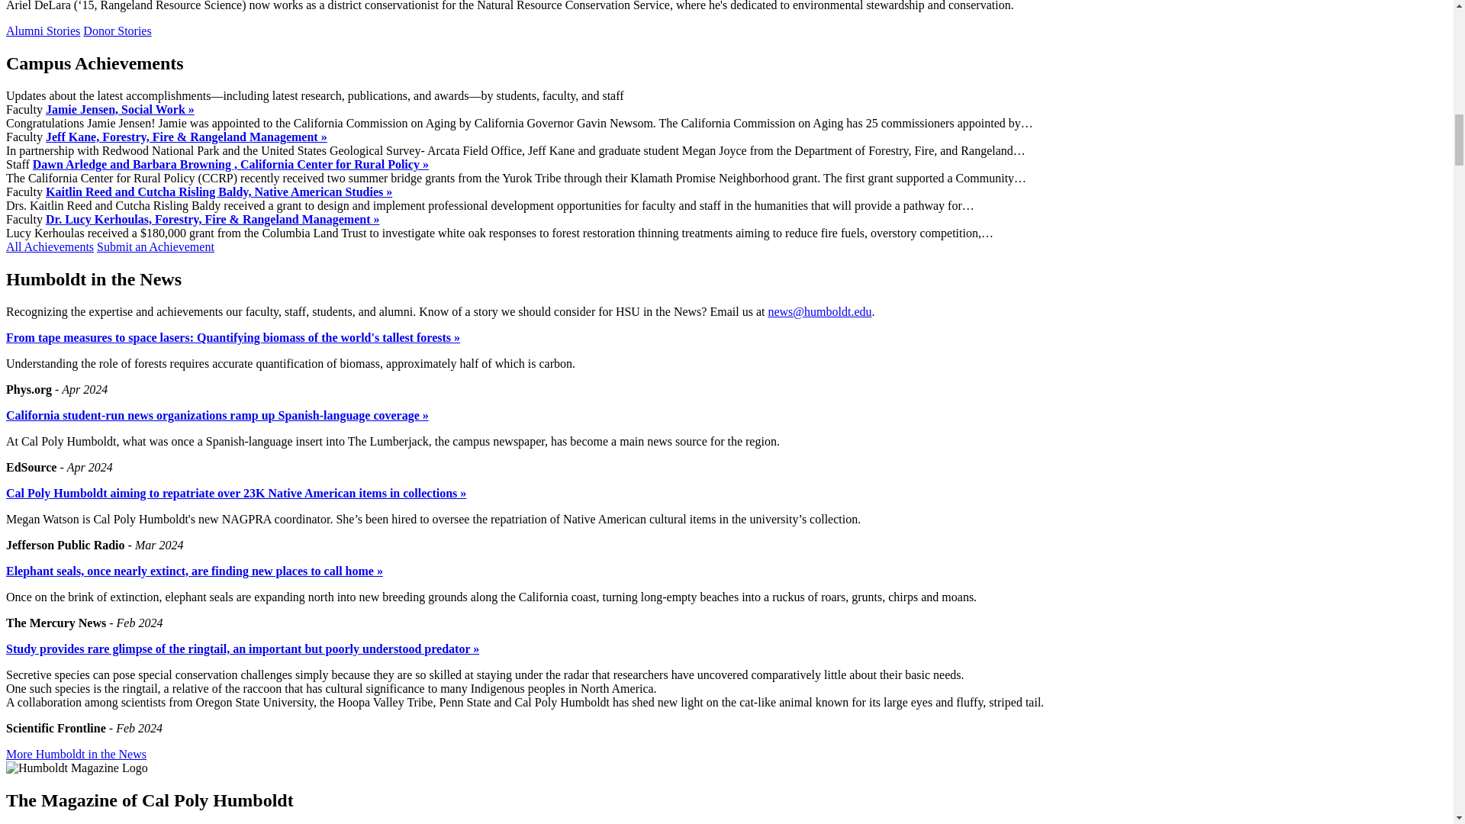 This screenshot has width=1465, height=824. I want to click on Donor Stories, so click(117, 31).